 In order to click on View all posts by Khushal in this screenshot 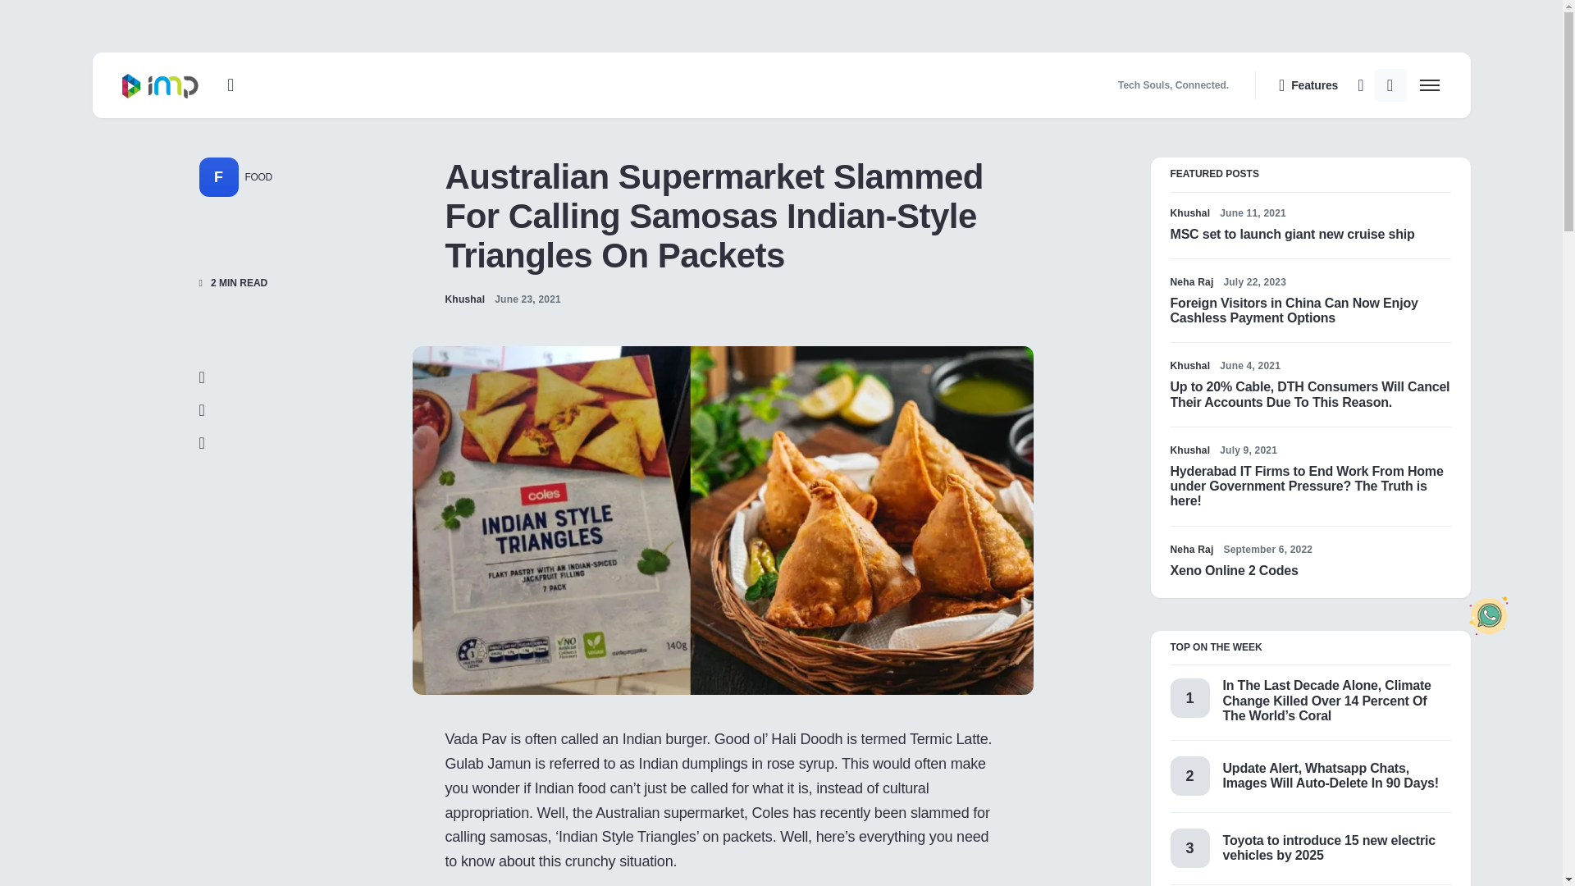, I will do `click(464, 299)`.